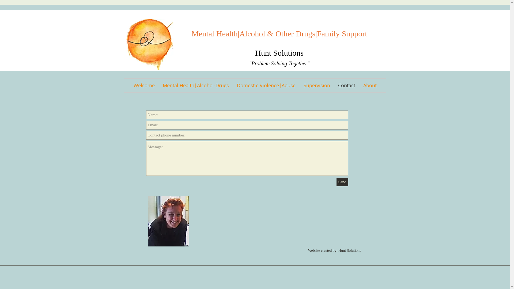  What do you see at coordinates (266, 86) in the screenshot?
I see `Domestic Violence|Abuse` at bounding box center [266, 86].